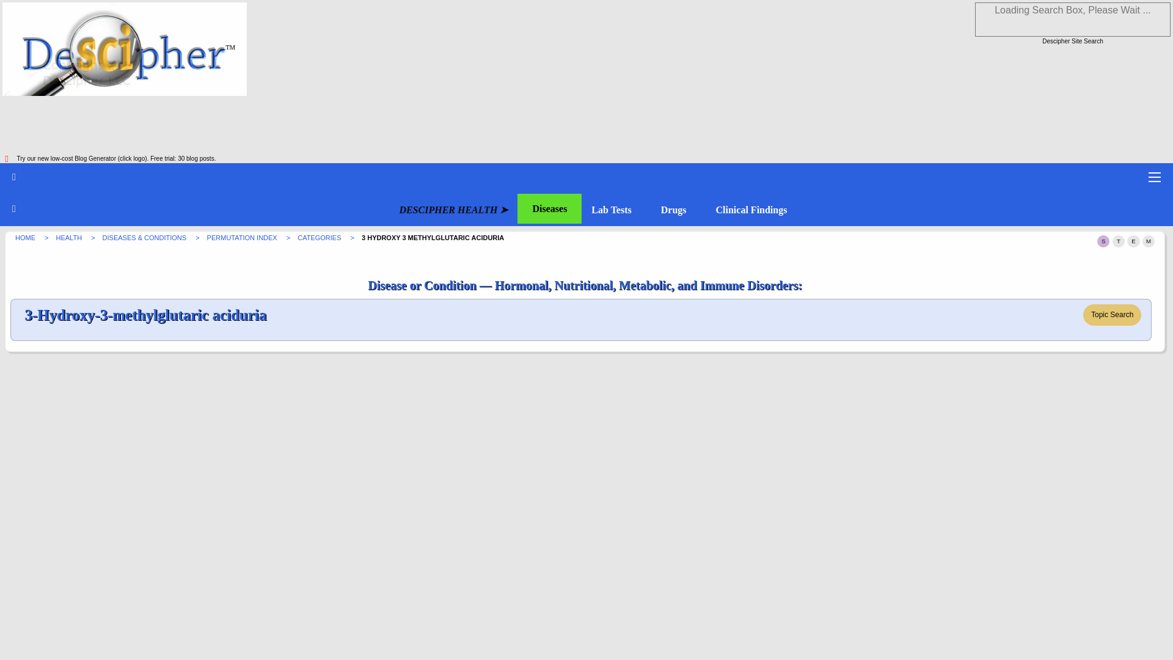 This screenshot has height=660, width=1173. Describe the element at coordinates (1112, 314) in the screenshot. I see `Topic Search` at that location.